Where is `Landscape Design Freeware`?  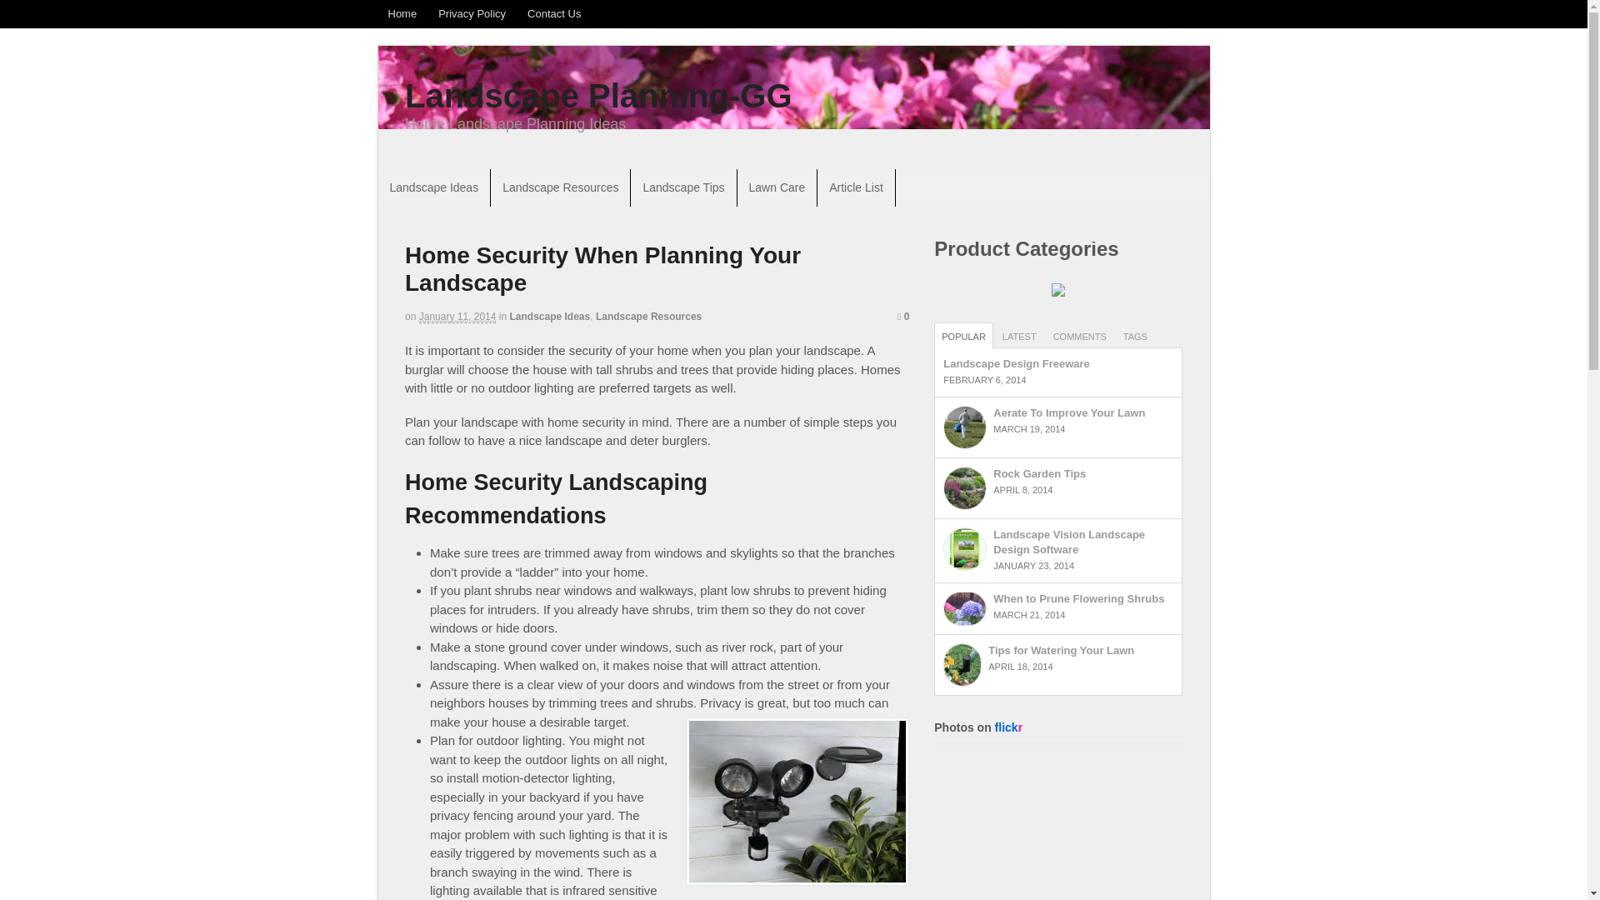
Landscape Design Freeware is located at coordinates (1017, 363).